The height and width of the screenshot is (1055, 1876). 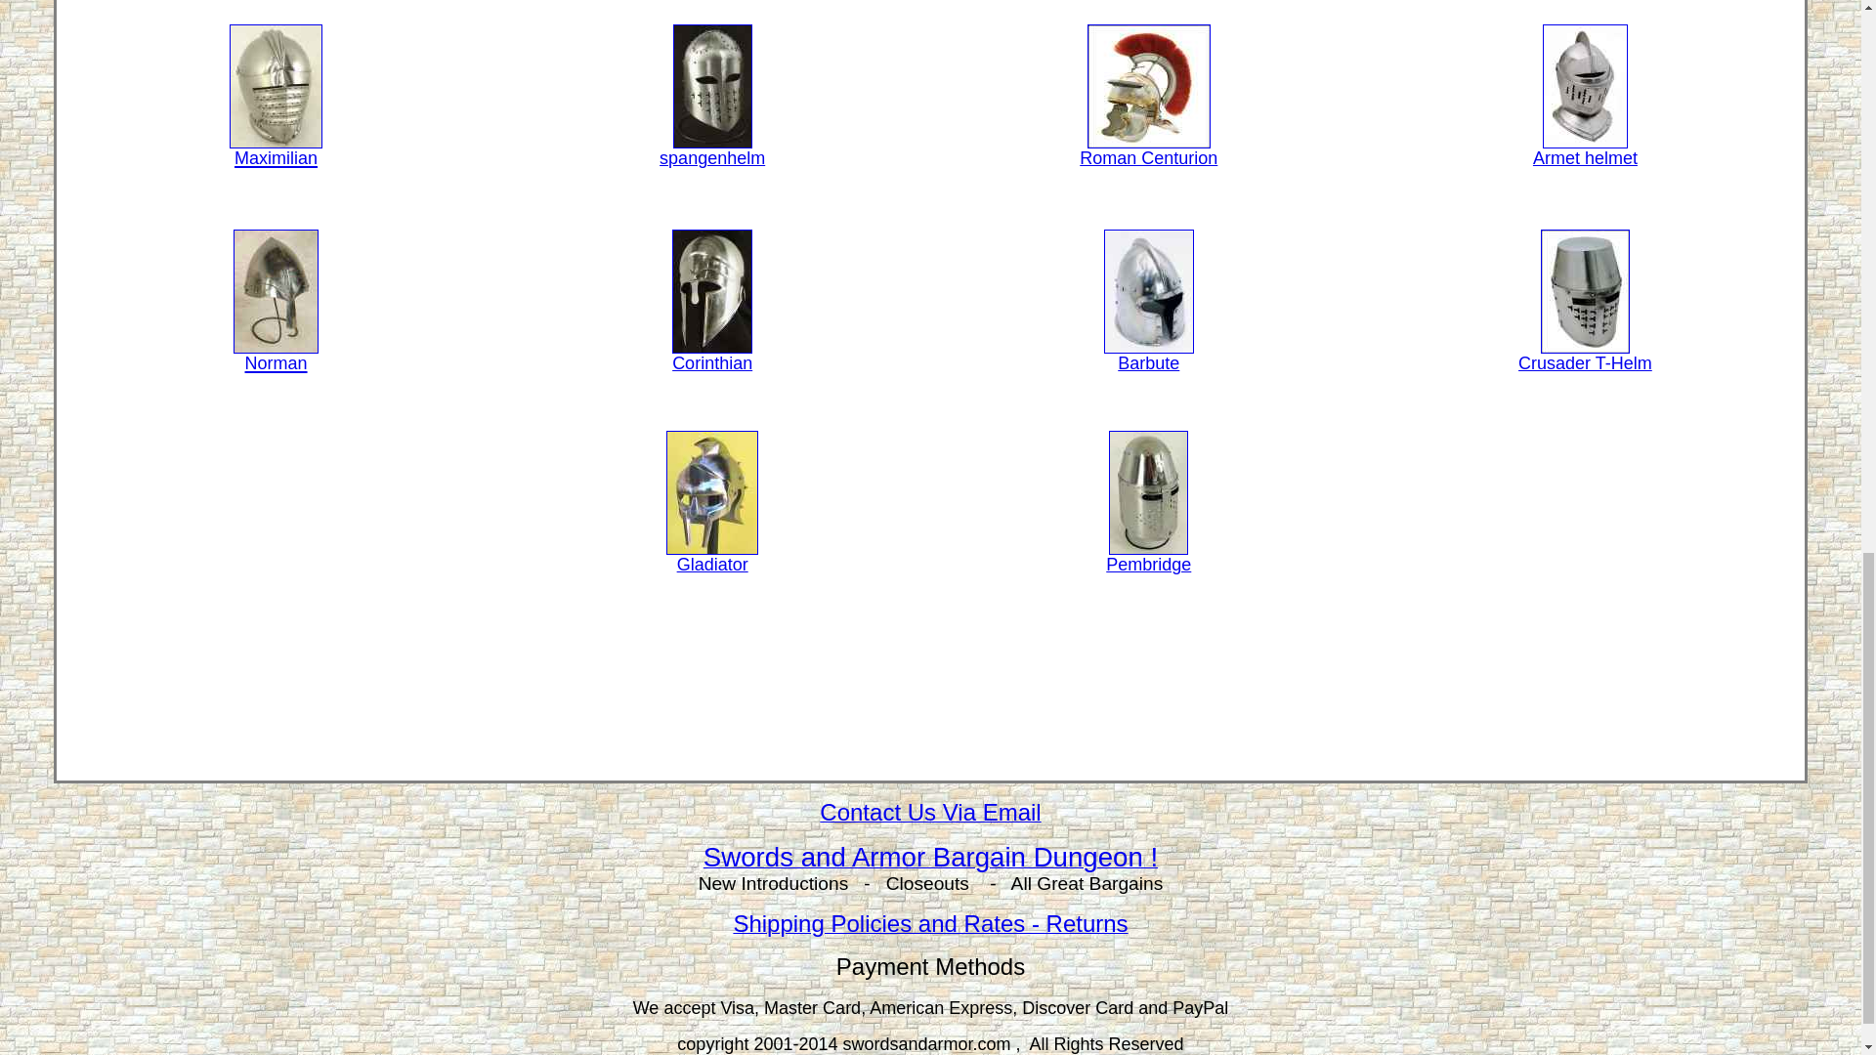 What do you see at coordinates (711, 356) in the screenshot?
I see `Corinthian` at bounding box center [711, 356].